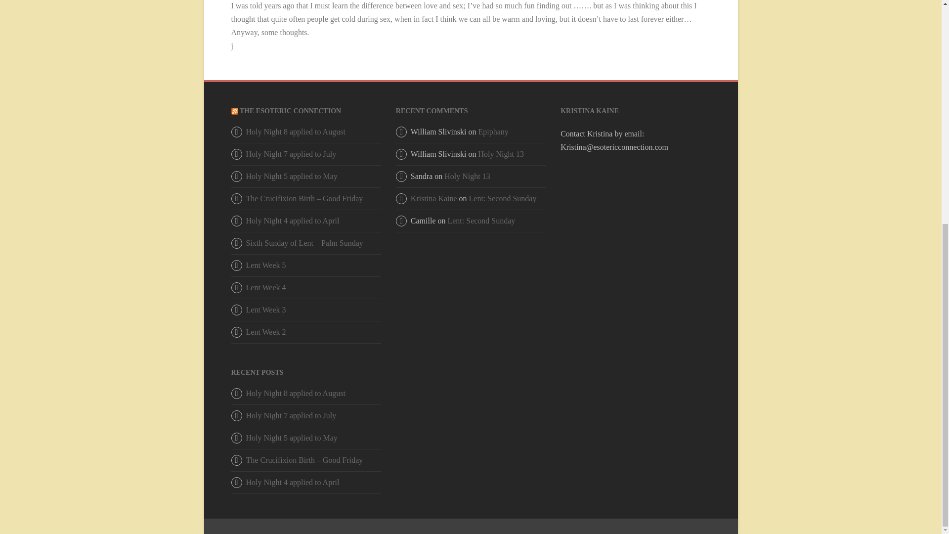 This screenshot has width=949, height=534. I want to click on Holy Night 5 applied to May, so click(292, 438).